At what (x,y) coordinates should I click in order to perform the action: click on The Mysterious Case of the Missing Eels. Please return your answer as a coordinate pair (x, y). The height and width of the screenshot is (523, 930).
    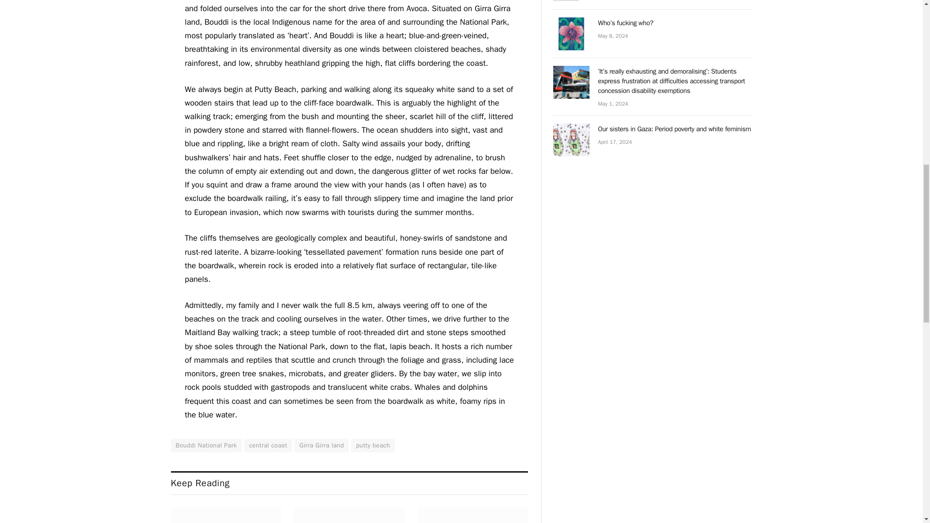
    Looking at the image, I should click on (226, 515).